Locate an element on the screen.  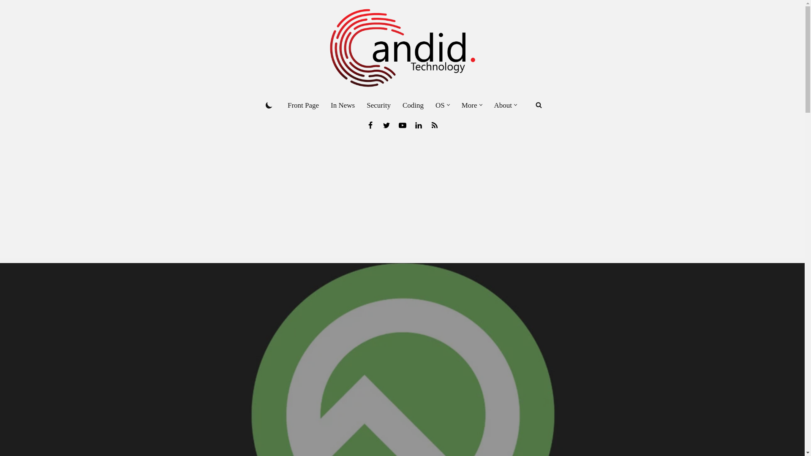
In News is located at coordinates (343, 105).